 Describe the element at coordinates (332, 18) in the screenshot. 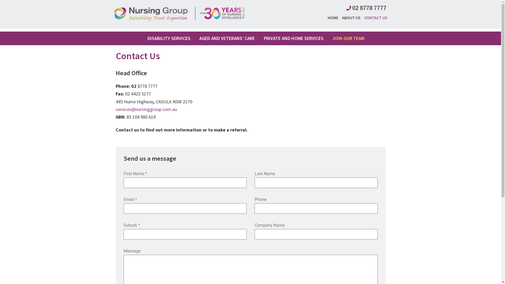

I see `HOME` at that location.